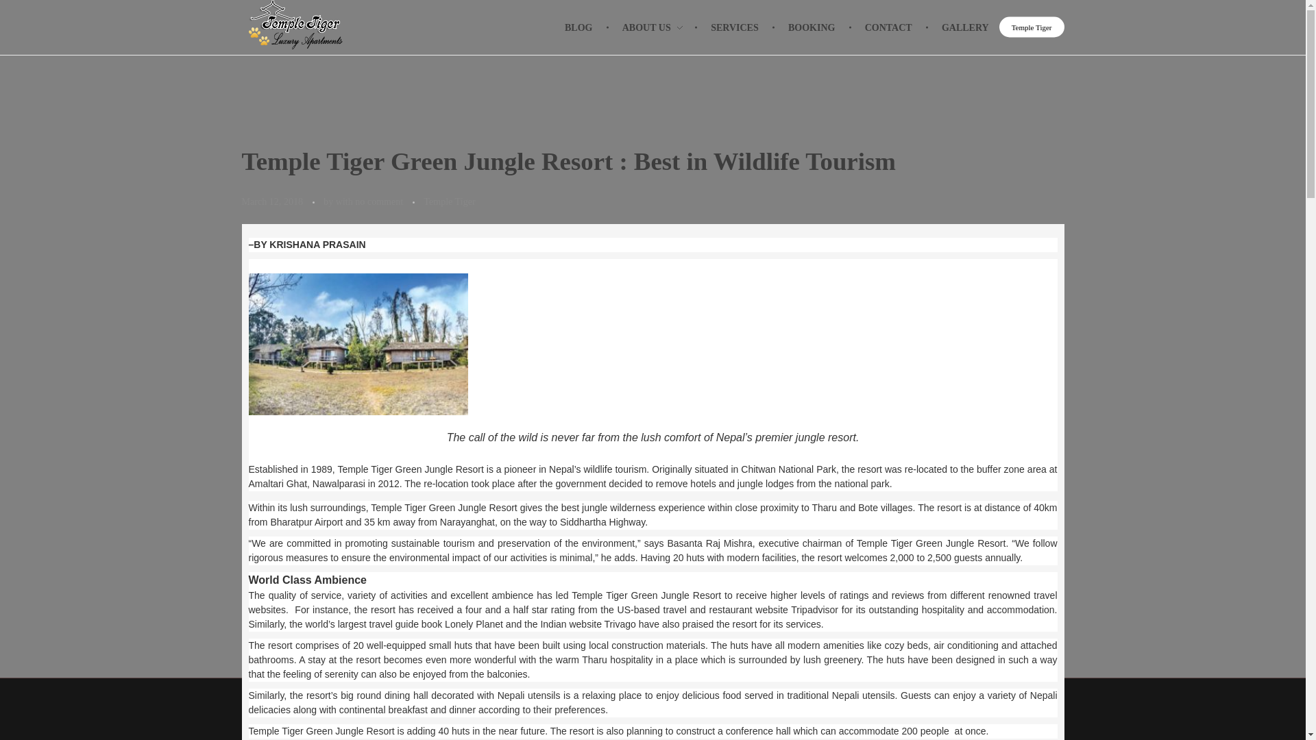 The image size is (1316, 740). Describe the element at coordinates (890, 23) in the screenshot. I see `CONTACT` at that location.